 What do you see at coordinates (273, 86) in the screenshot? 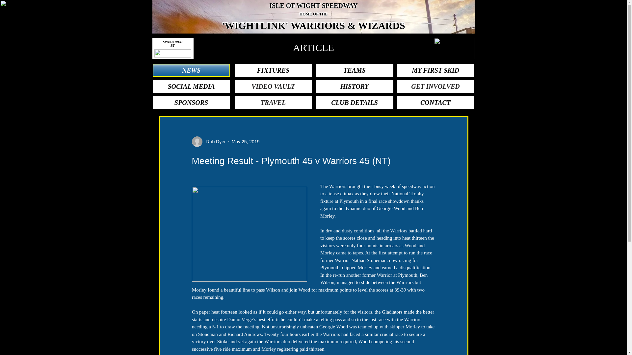
I see `VIDEO VAULT` at bounding box center [273, 86].